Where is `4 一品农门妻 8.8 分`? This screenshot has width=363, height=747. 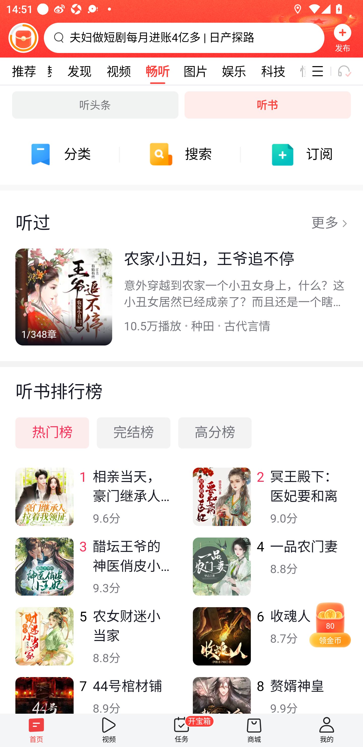 4 一品农门妻 8.8 分 is located at coordinates (270, 572).